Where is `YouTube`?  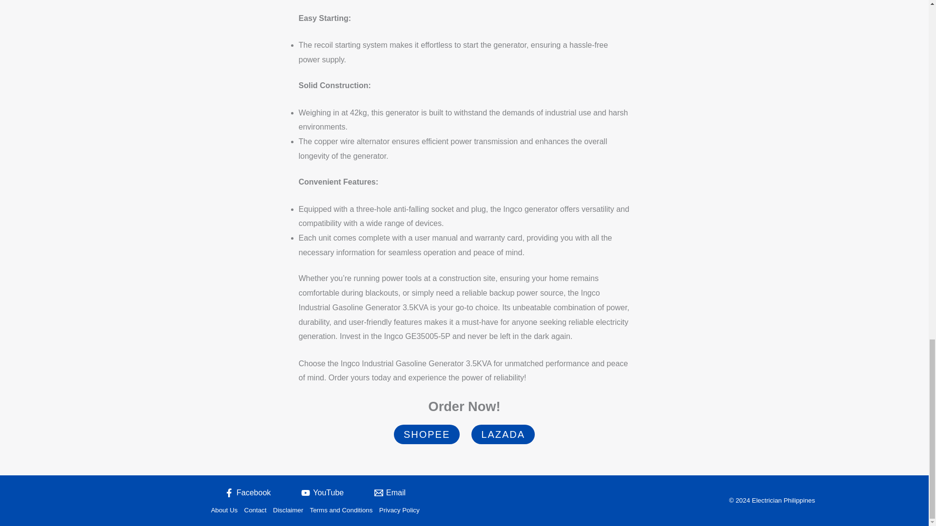
YouTube is located at coordinates (323, 493).